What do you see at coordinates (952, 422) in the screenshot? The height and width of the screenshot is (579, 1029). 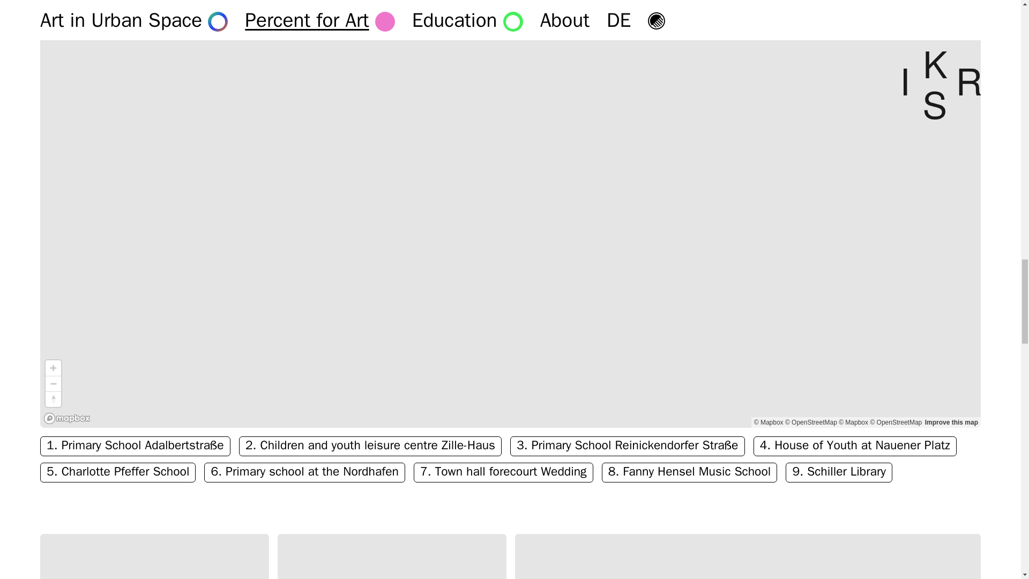 I see `Improve this map` at bounding box center [952, 422].